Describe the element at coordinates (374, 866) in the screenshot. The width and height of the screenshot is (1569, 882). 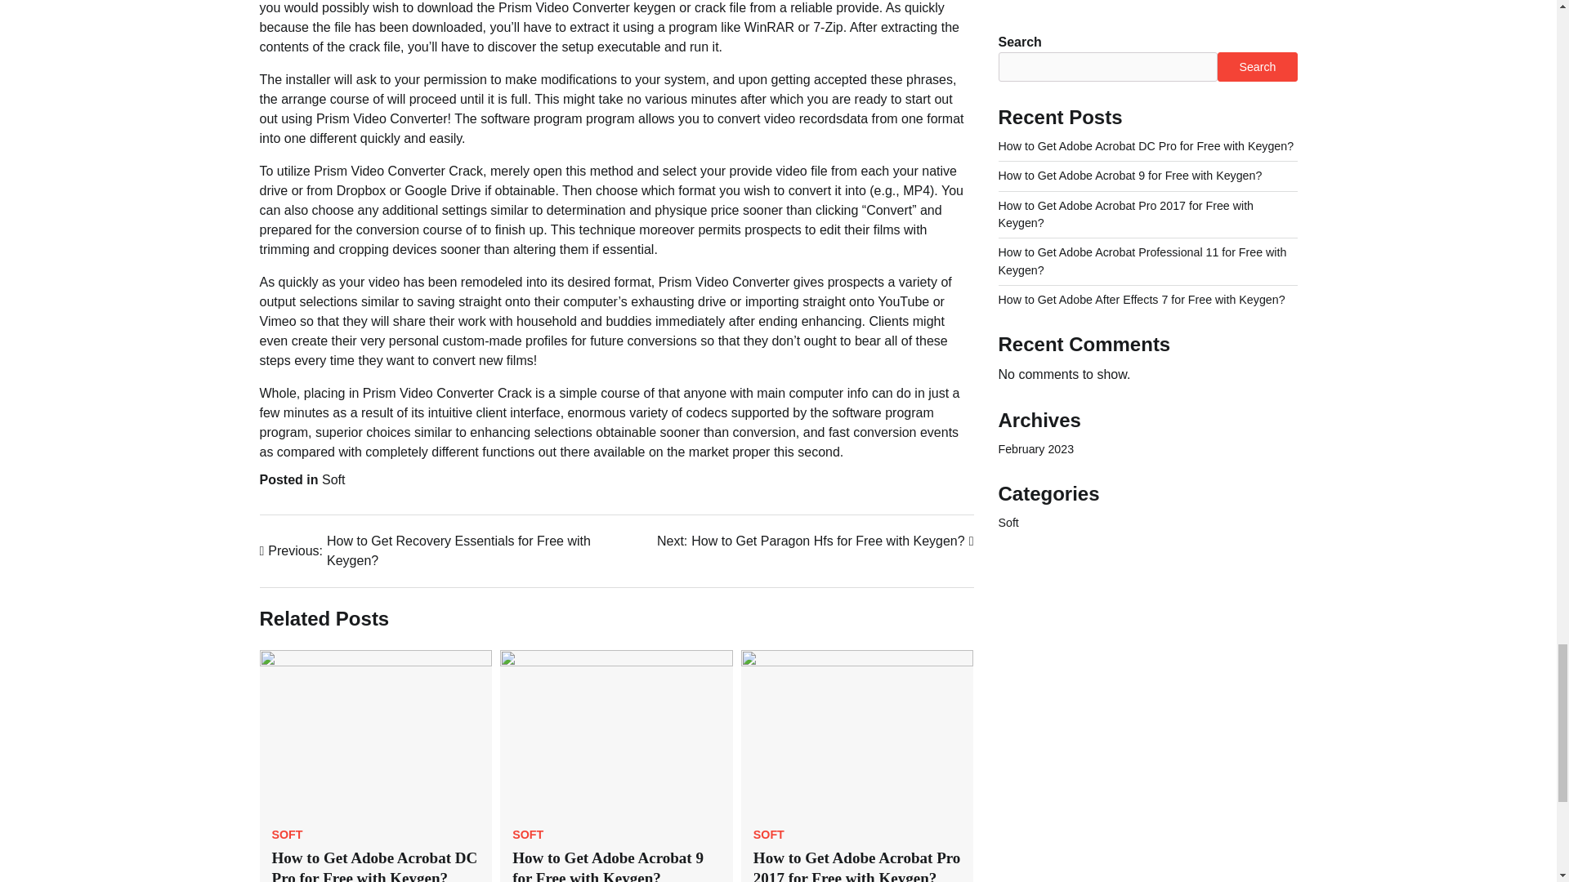
I see `How to Get Adobe Acrobat DC Pro for Free with Keygen?` at that location.